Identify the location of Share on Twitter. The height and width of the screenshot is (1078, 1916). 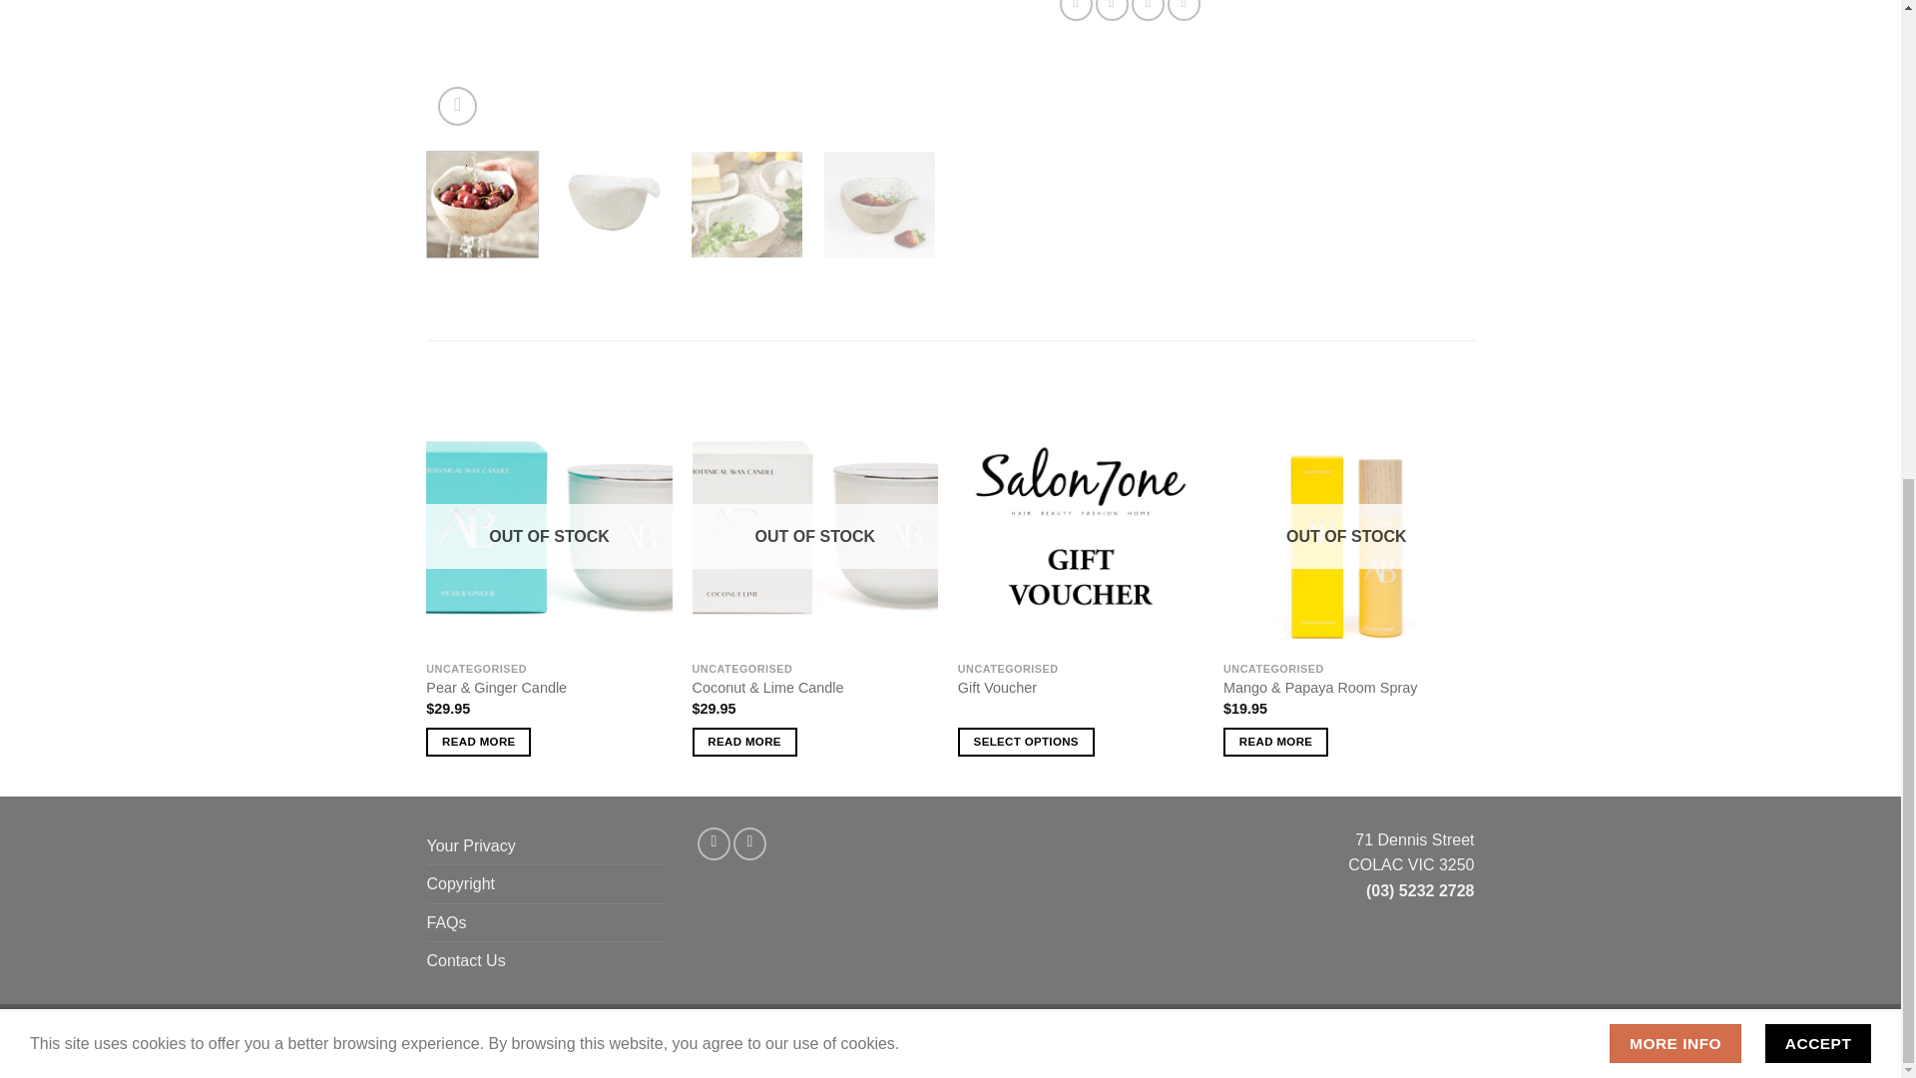
(1112, 10).